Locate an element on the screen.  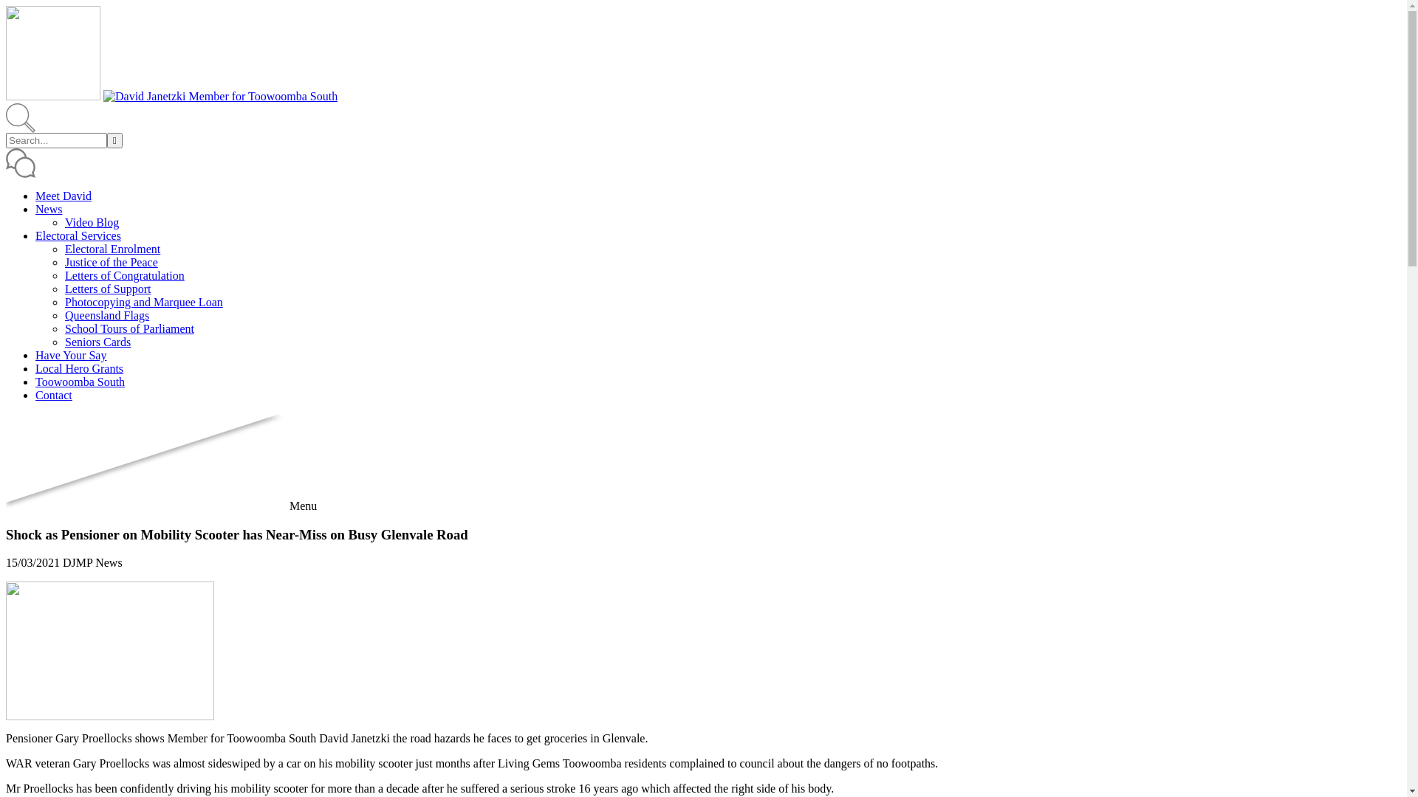
Contact is located at coordinates (54, 396).